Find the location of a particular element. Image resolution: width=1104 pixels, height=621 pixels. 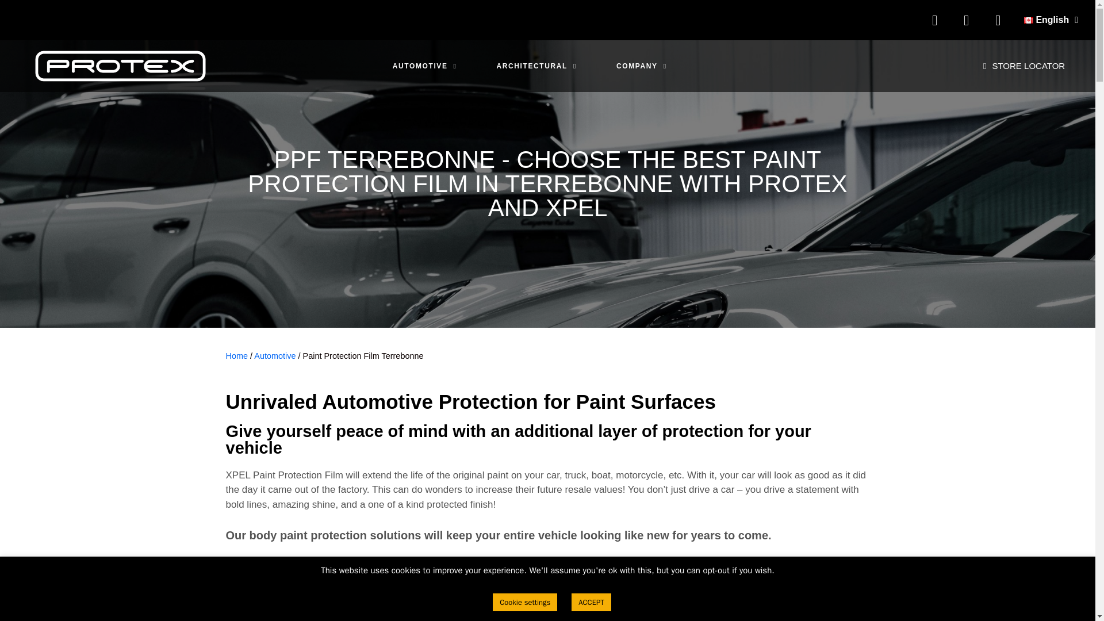

COMPANY is located at coordinates (641, 64).